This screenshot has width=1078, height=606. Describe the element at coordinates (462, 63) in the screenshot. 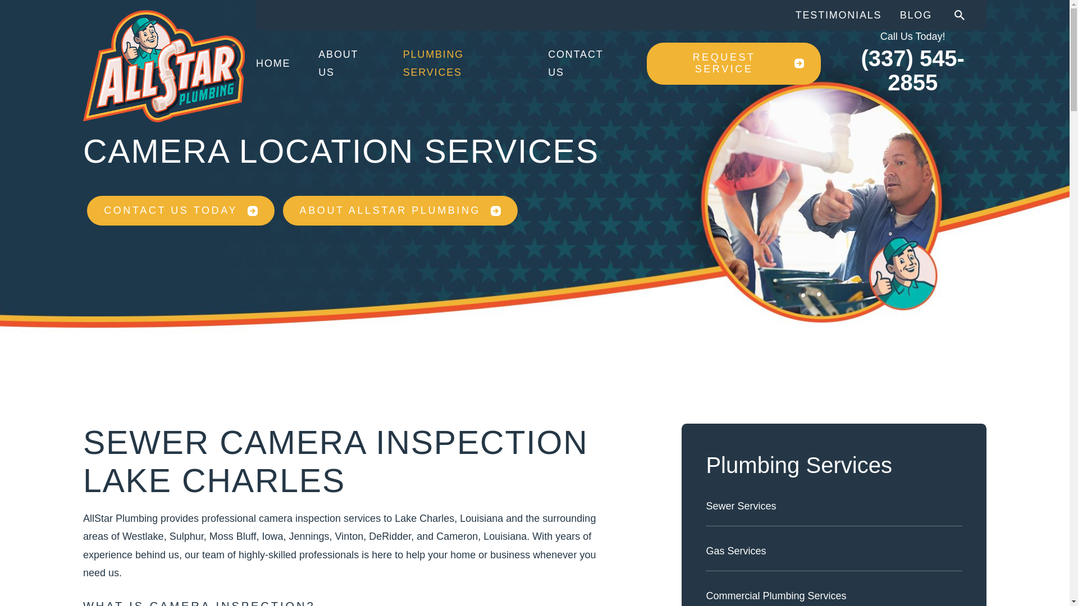

I see `PLUMBING SERVICES` at that location.